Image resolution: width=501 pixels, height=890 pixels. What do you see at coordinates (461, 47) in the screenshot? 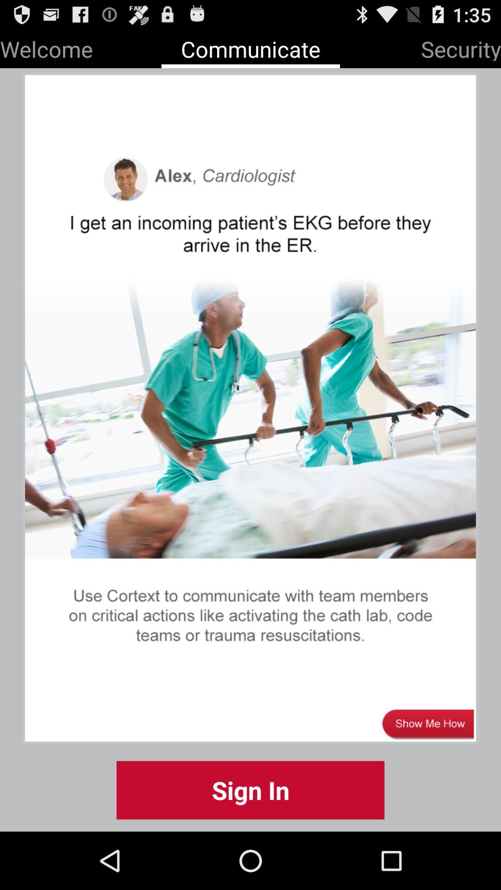
I see `launch the app next to communicate app` at bounding box center [461, 47].